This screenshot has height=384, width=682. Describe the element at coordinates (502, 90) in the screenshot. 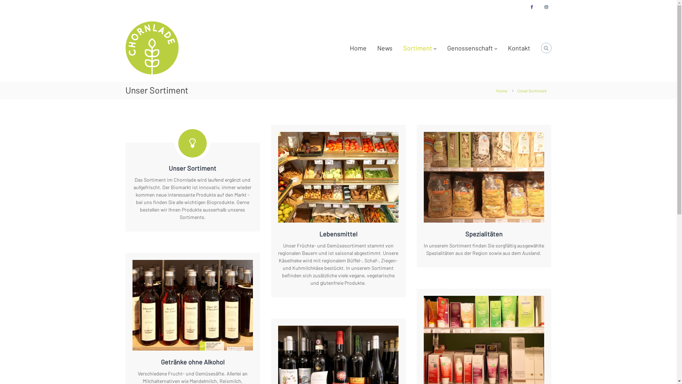

I see `Home` at that location.